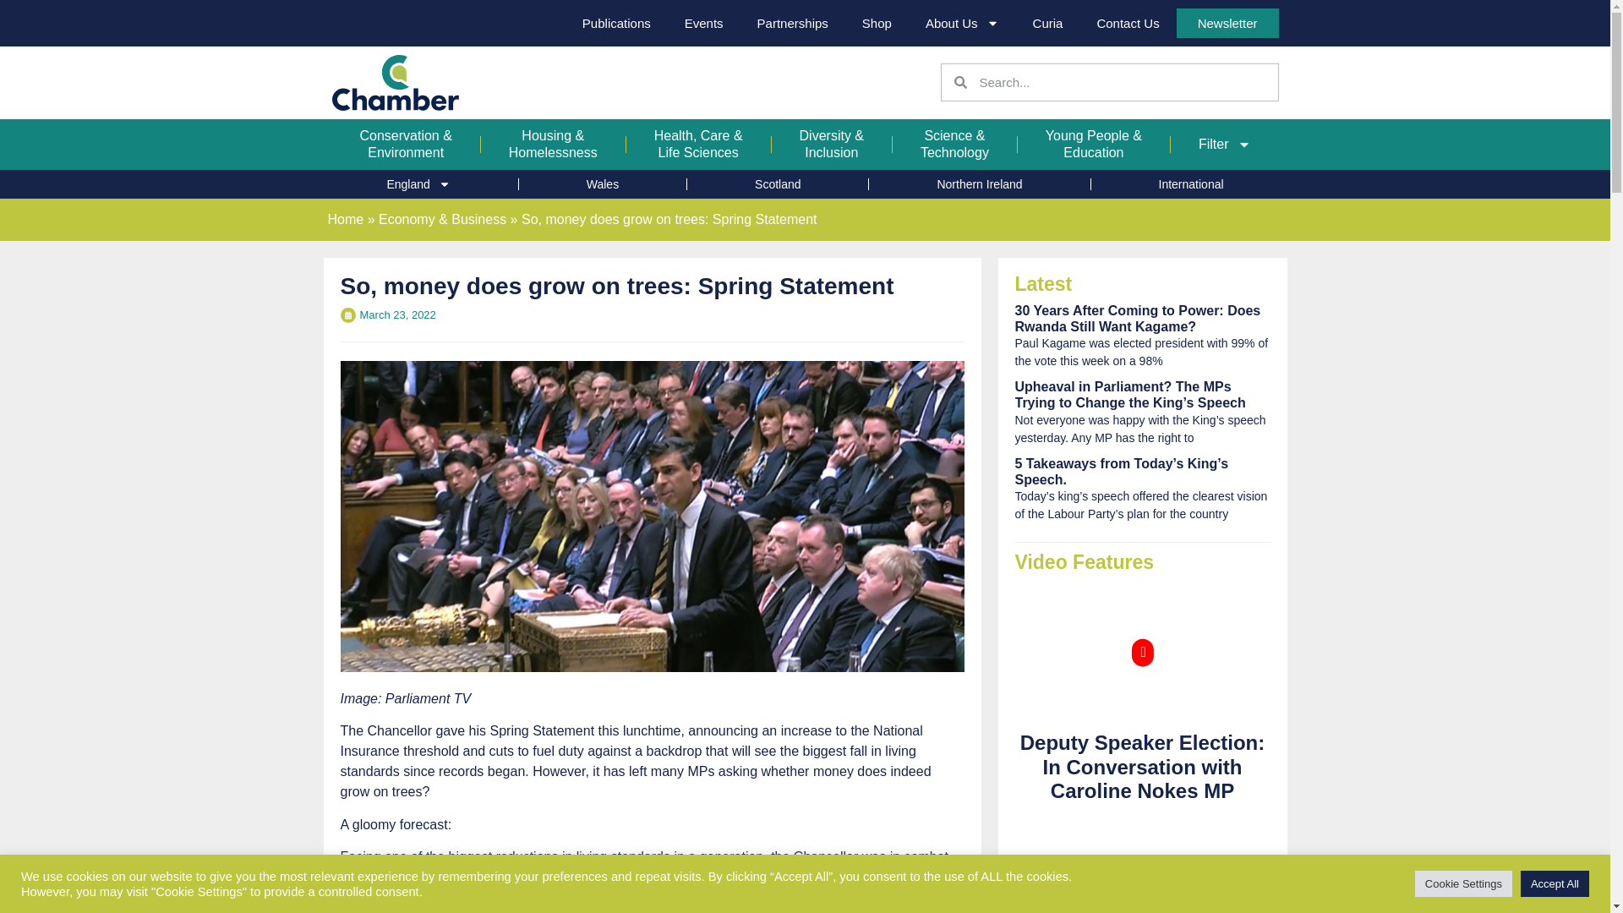 Image resolution: width=1623 pixels, height=913 pixels. What do you see at coordinates (1224, 145) in the screenshot?
I see `Filter` at bounding box center [1224, 145].